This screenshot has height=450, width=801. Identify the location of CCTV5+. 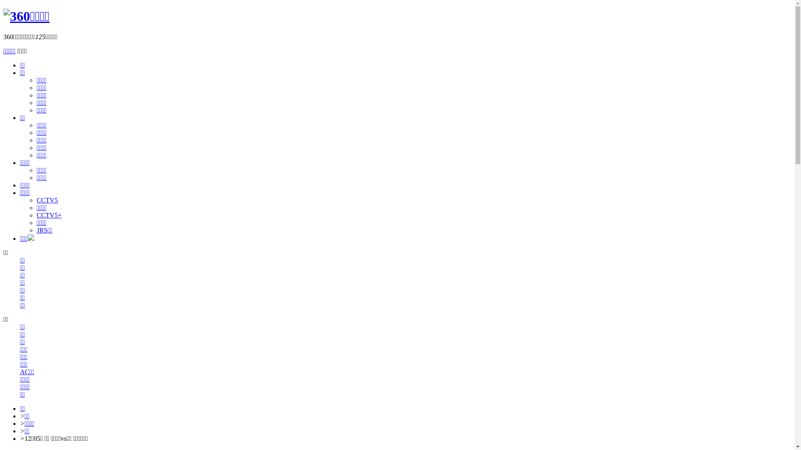
(49, 215).